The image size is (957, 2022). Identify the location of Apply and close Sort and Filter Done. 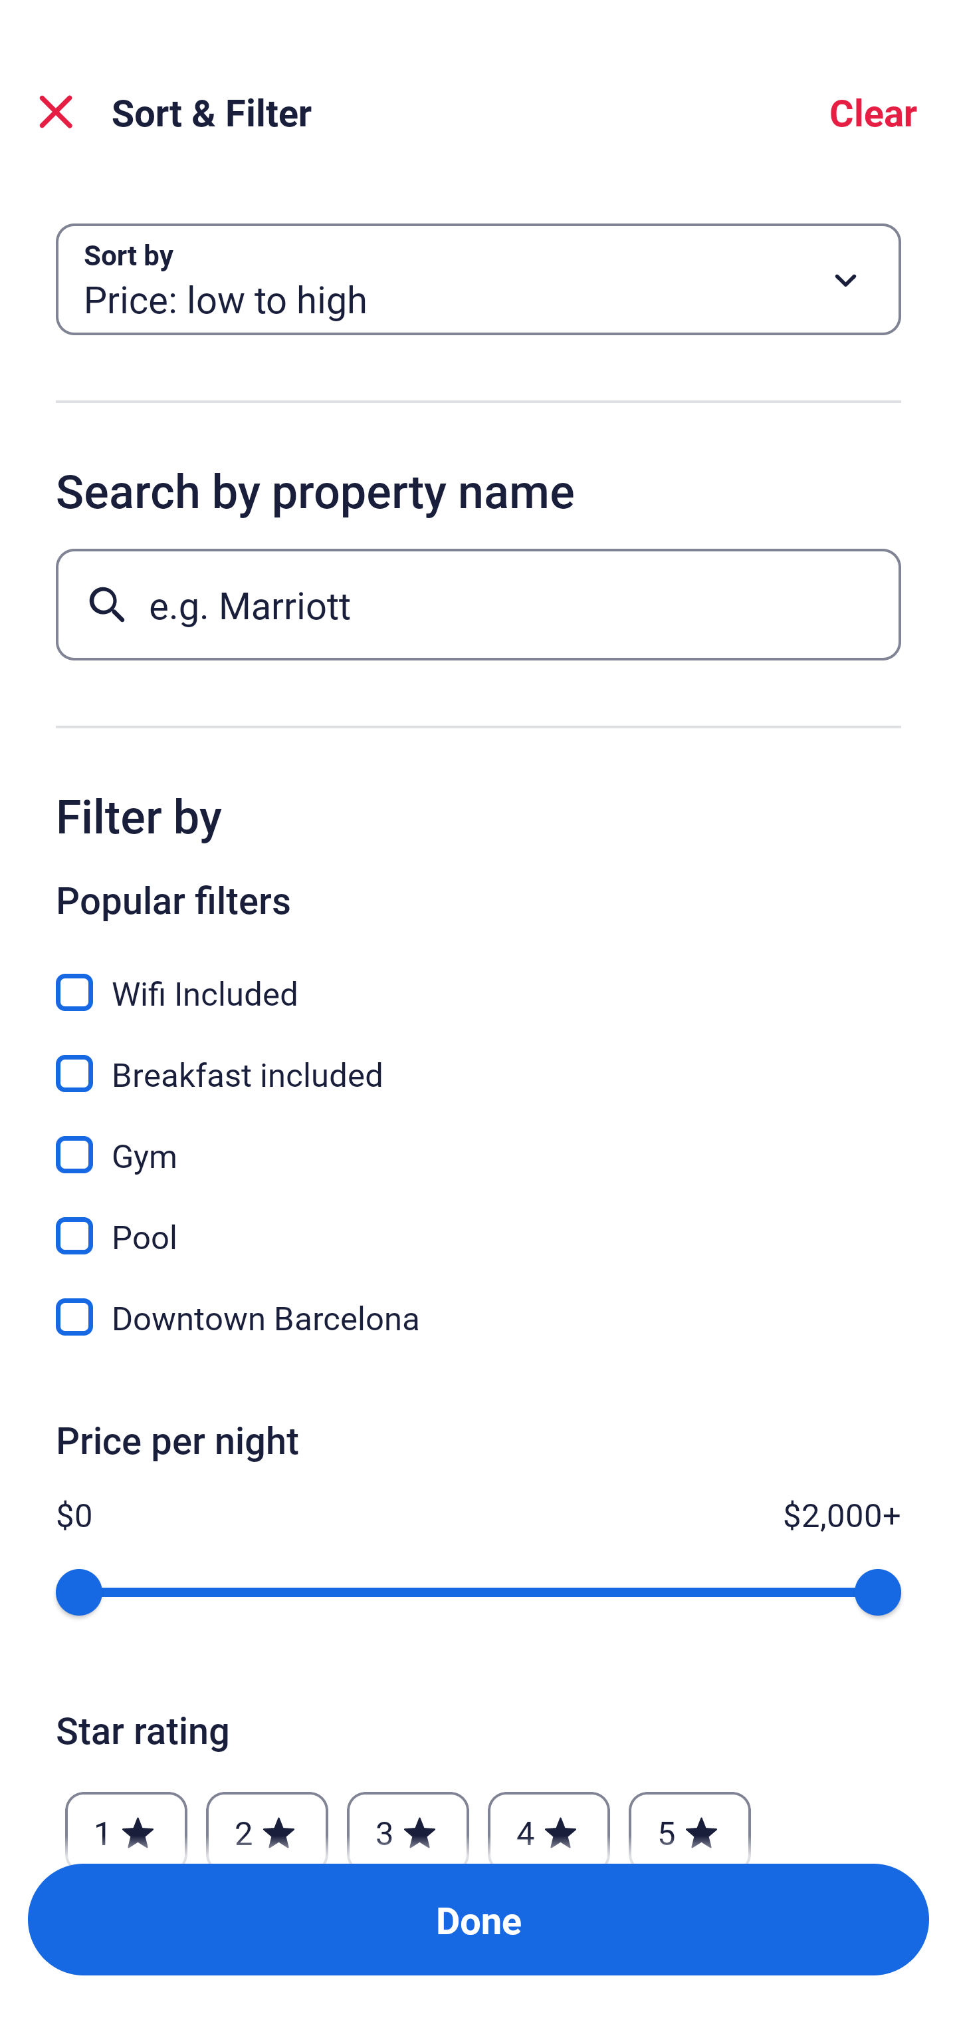
(478, 1920).